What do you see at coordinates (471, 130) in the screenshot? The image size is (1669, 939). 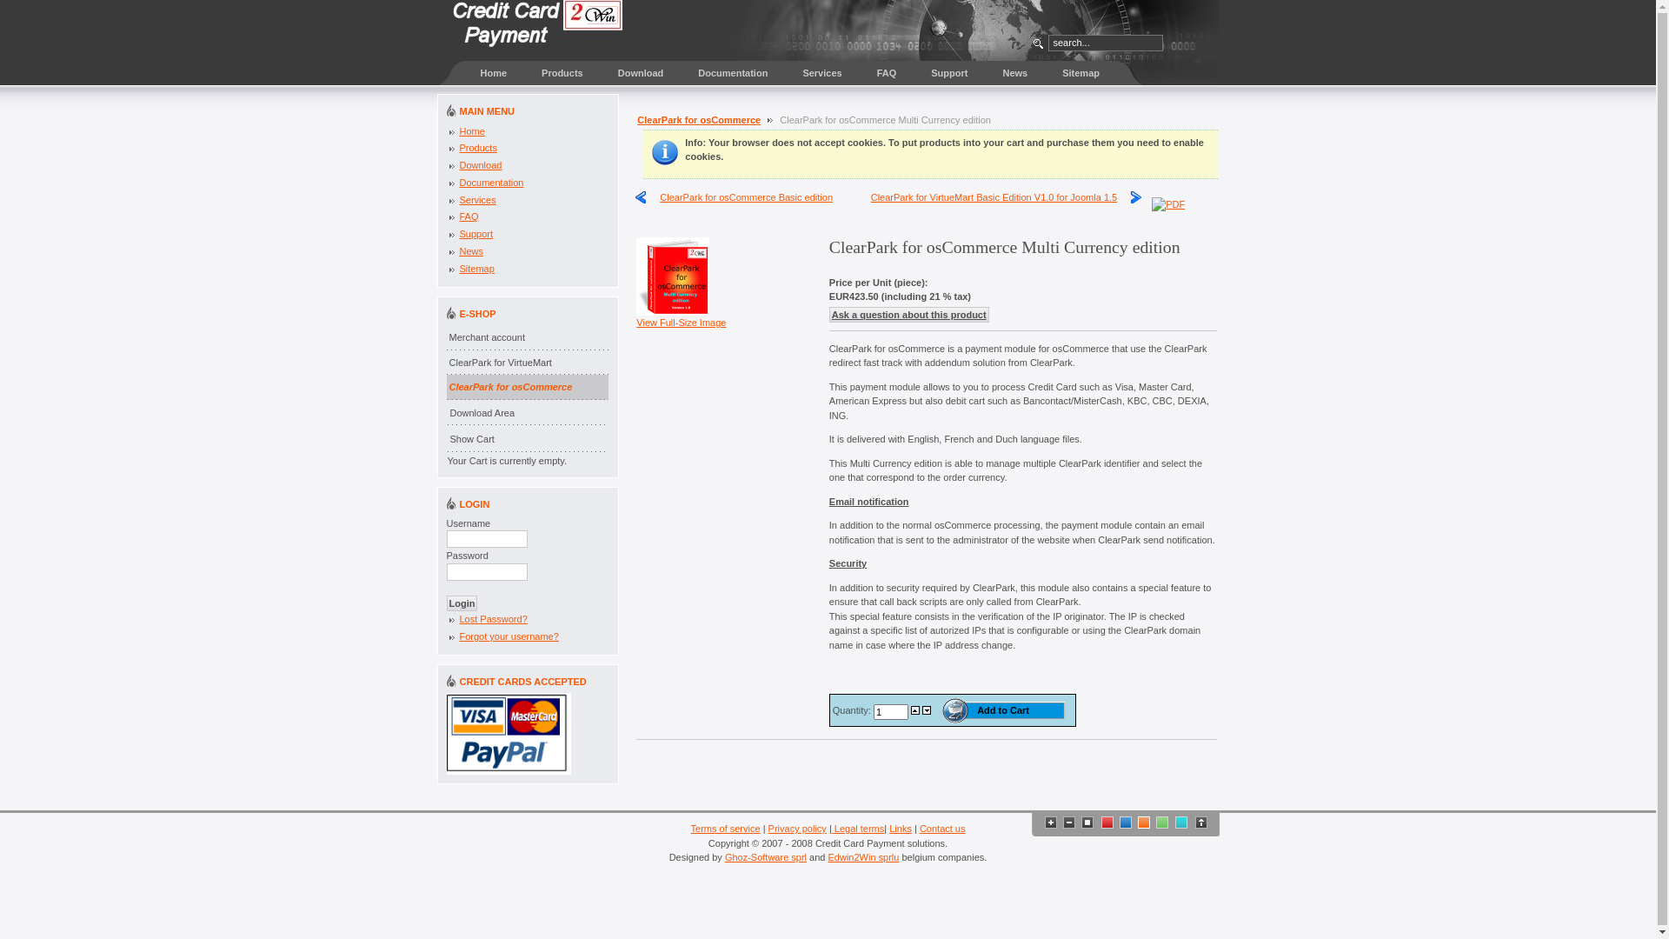 I see `Home` at bounding box center [471, 130].